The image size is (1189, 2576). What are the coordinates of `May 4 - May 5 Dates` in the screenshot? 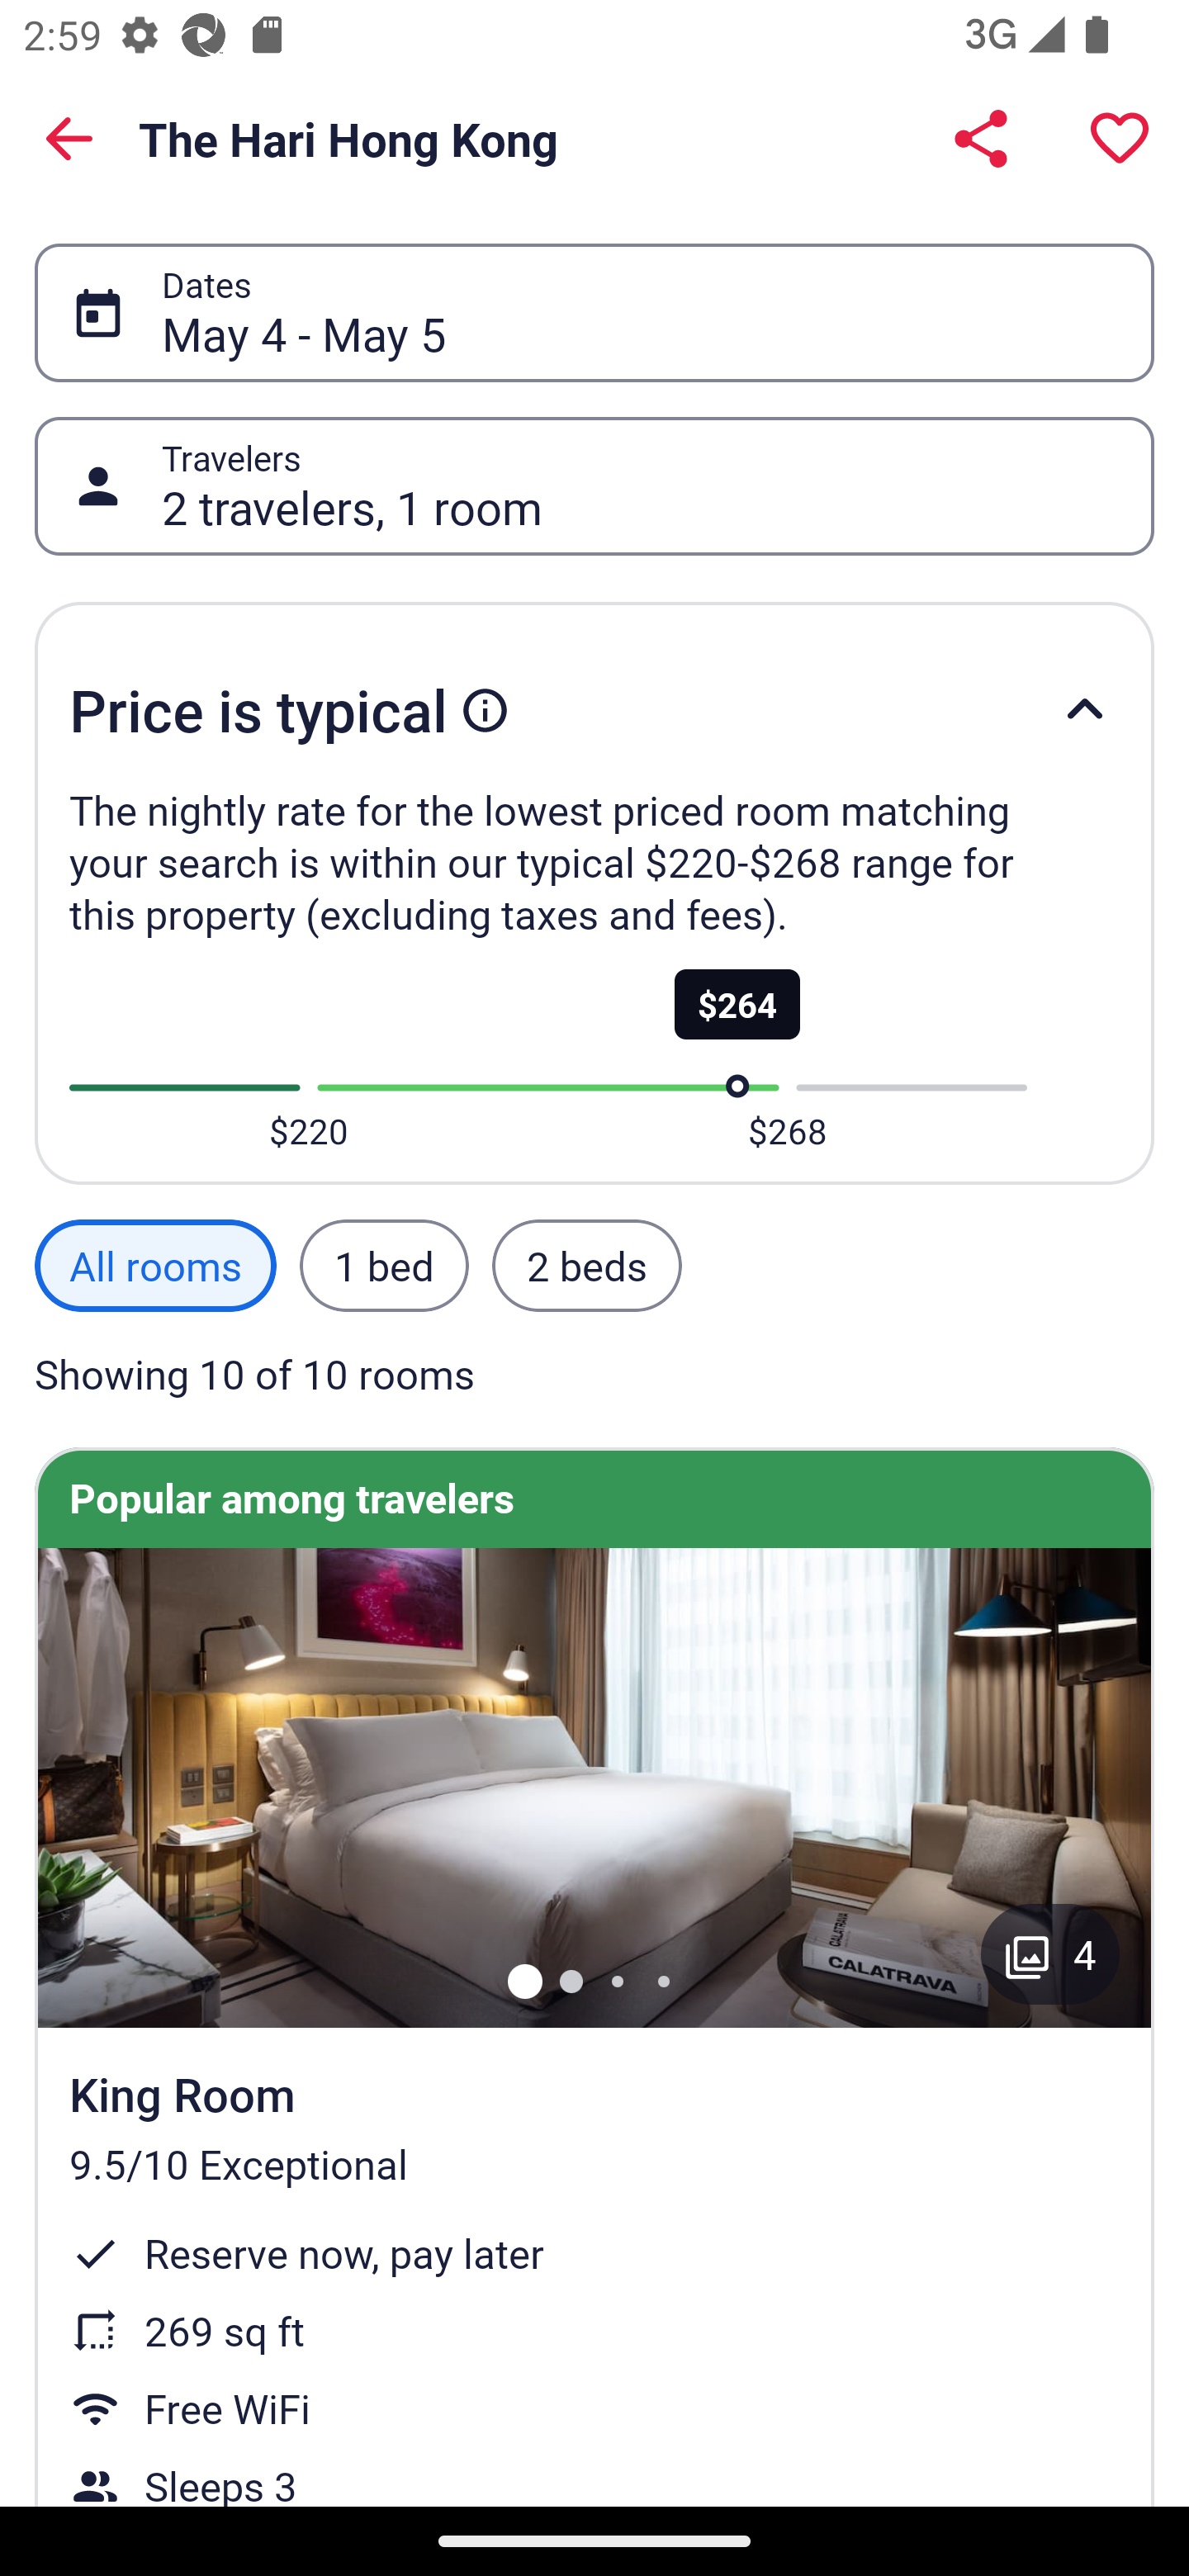 It's located at (594, 312).